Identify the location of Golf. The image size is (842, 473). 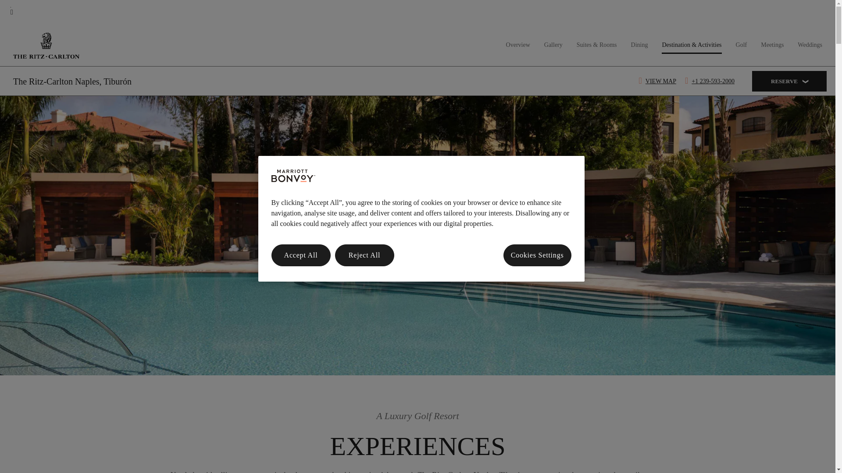
(742, 45).